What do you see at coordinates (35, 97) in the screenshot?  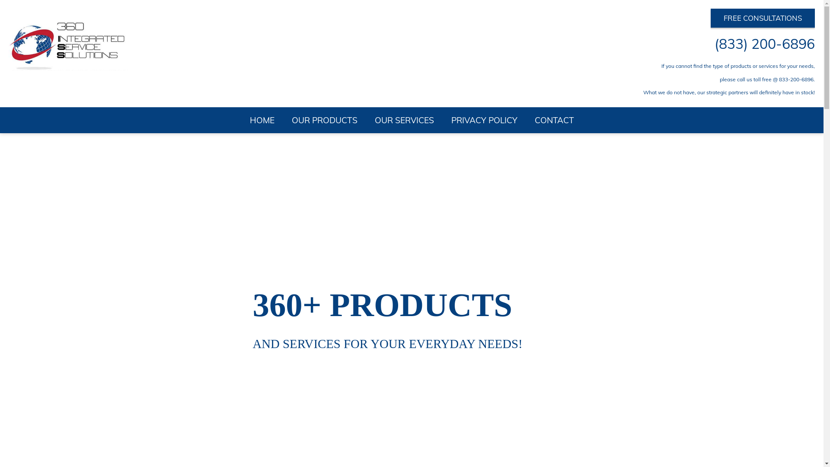 I see `Our Products` at bounding box center [35, 97].